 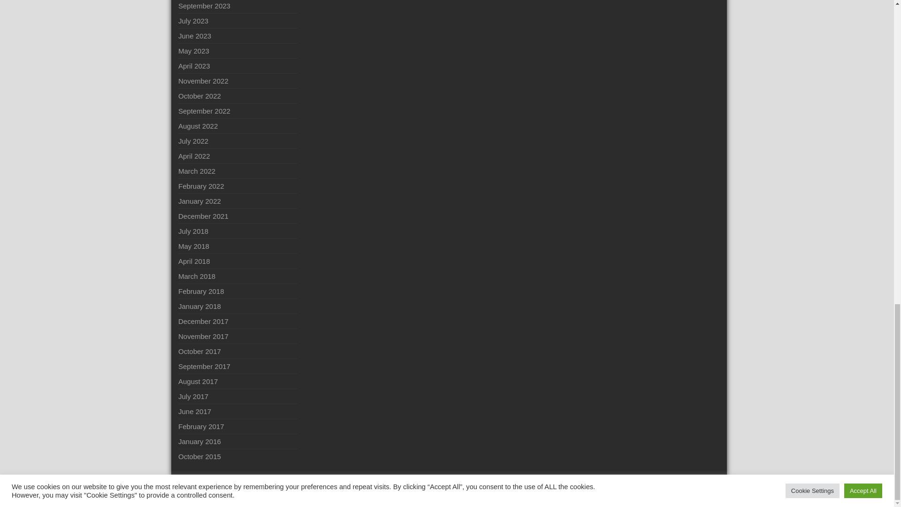 I want to click on November 2022, so click(x=204, y=81).